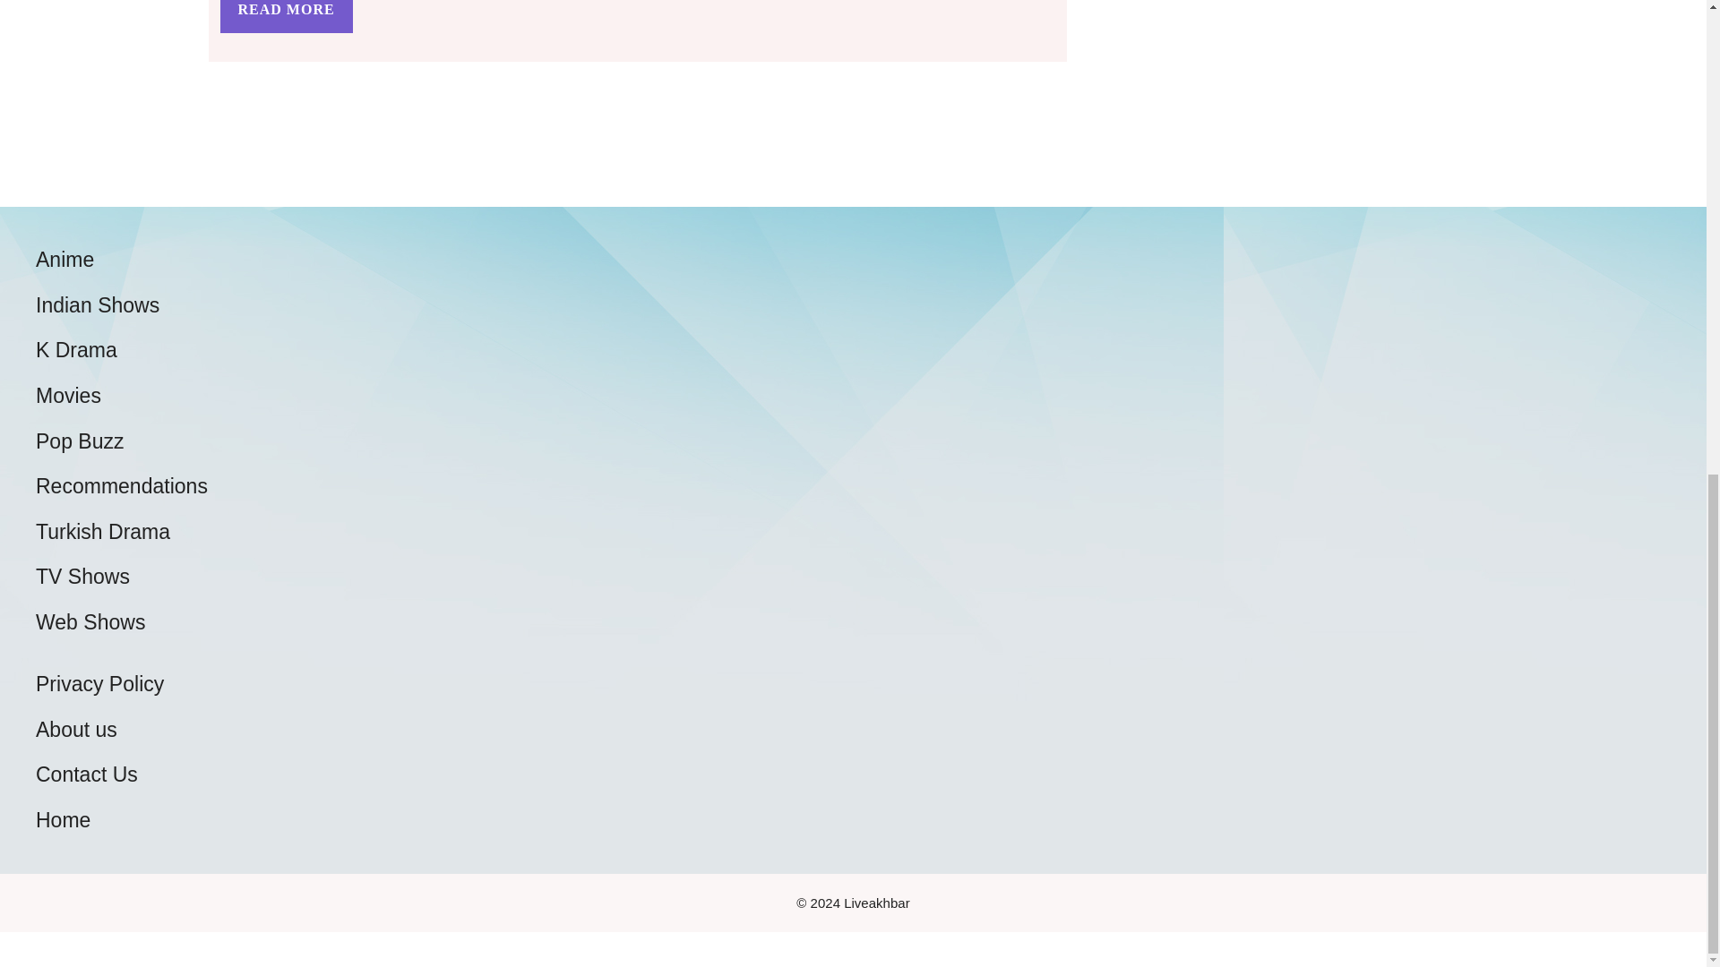 The width and height of the screenshot is (1720, 967). What do you see at coordinates (76, 730) in the screenshot?
I see `About us` at bounding box center [76, 730].